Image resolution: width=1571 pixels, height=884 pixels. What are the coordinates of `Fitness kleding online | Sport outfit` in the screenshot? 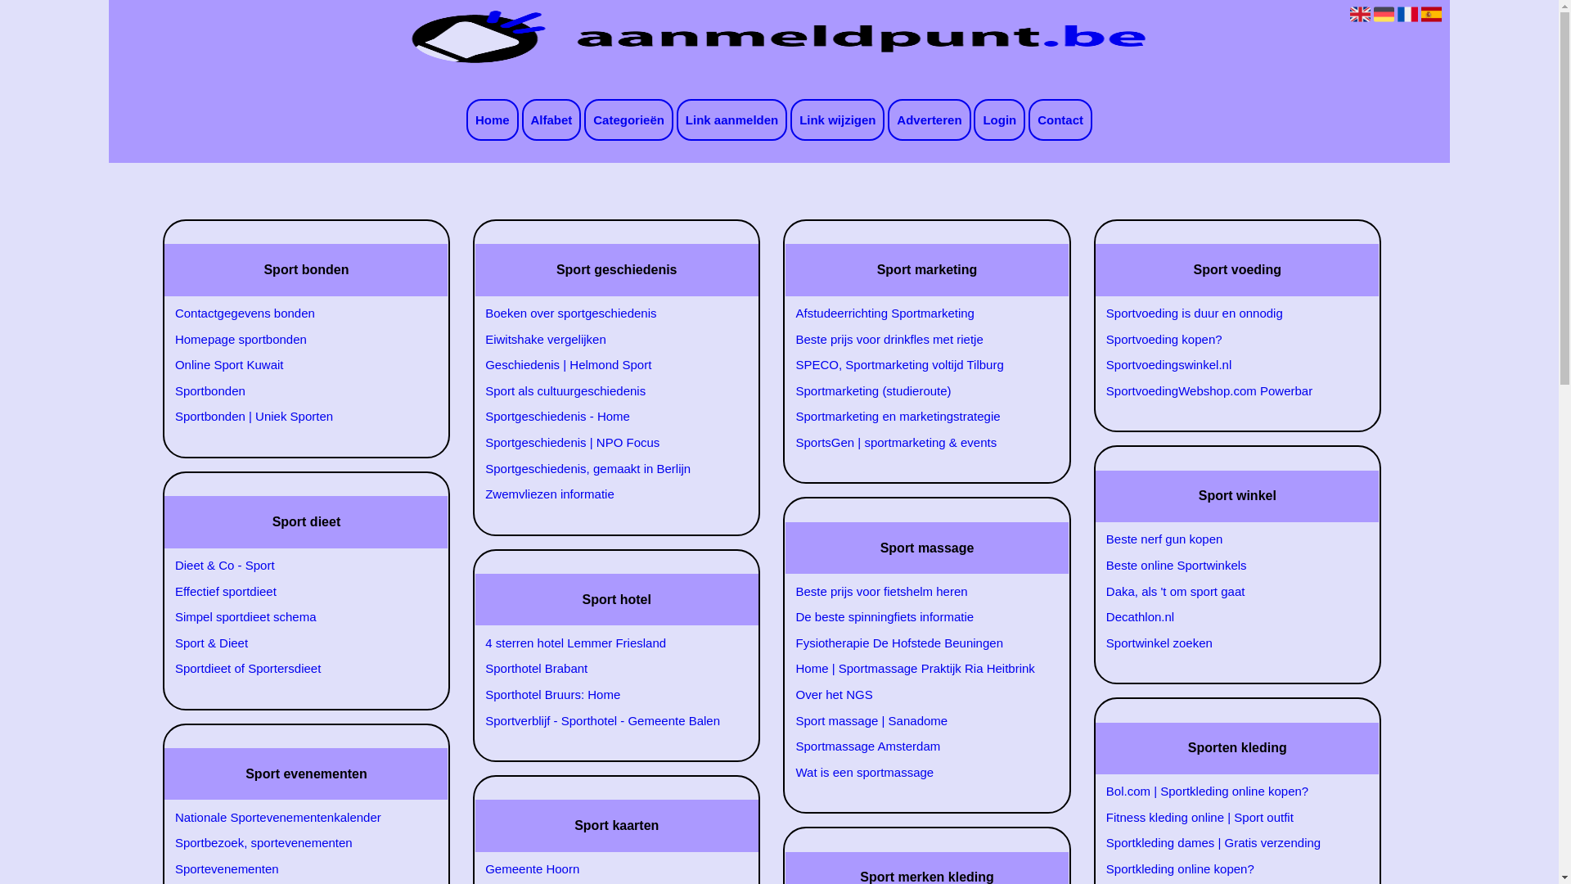 It's located at (1228, 818).